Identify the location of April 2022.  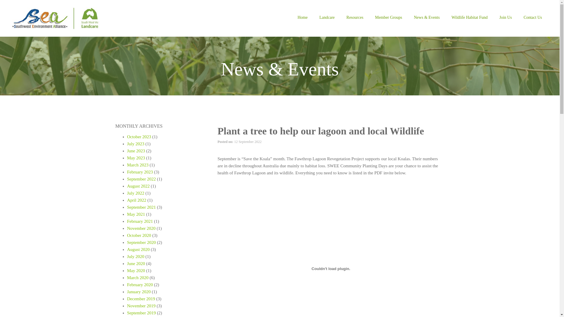
(136, 200).